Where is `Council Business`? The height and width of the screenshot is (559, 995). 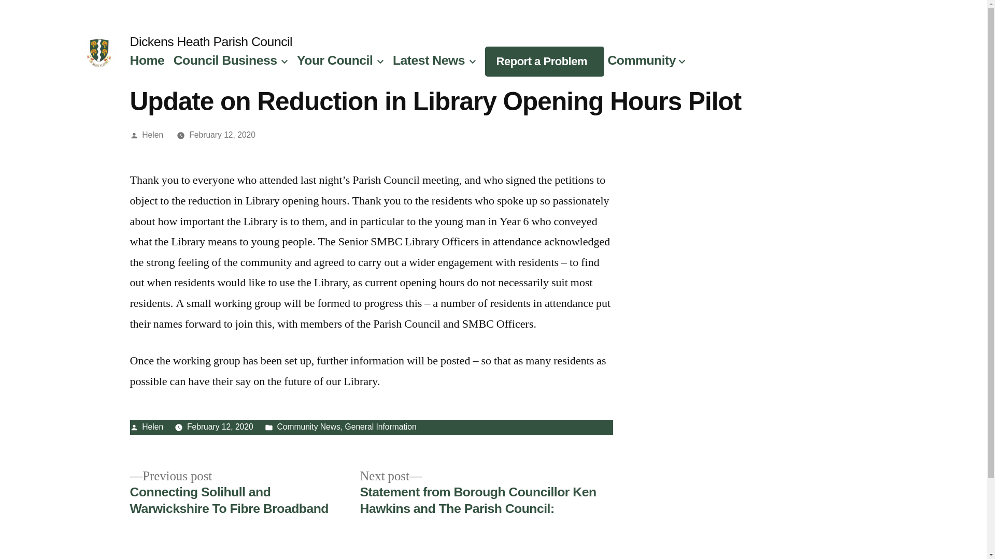
Council Business is located at coordinates (225, 60).